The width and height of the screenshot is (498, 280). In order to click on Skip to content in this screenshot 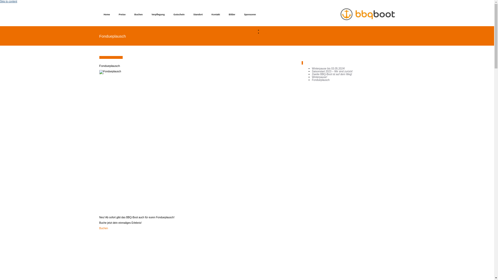, I will do `click(9, 2)`.